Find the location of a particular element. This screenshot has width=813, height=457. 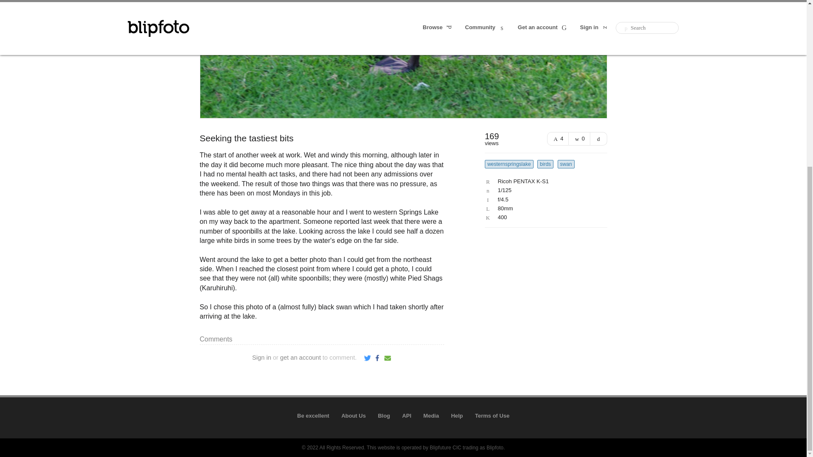

ISO is located at coordinates (544, 217).